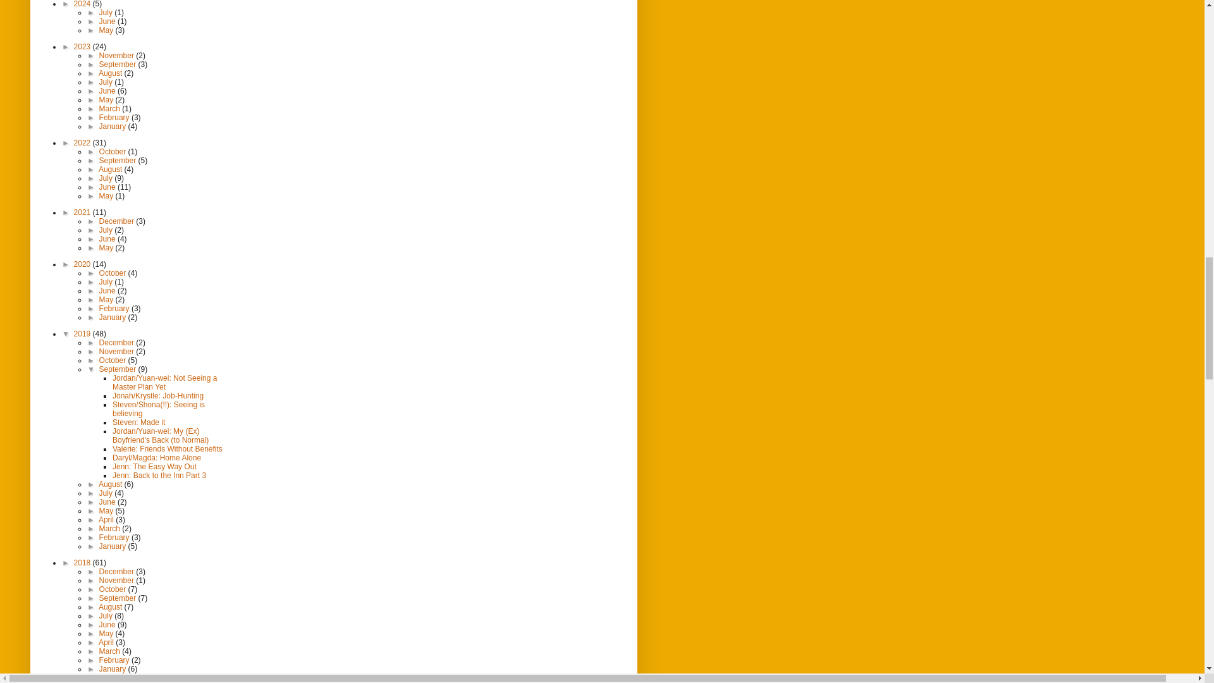 The image size is (1214, 683). What do you see at coordinates (111, 73) in the screenshot?
I see `August` at bounding box center [111, 73].